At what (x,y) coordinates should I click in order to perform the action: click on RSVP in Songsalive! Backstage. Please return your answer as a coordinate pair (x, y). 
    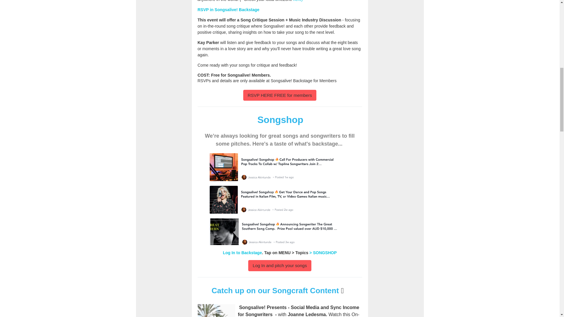
    Looking at the image, I should click on (229, 9).